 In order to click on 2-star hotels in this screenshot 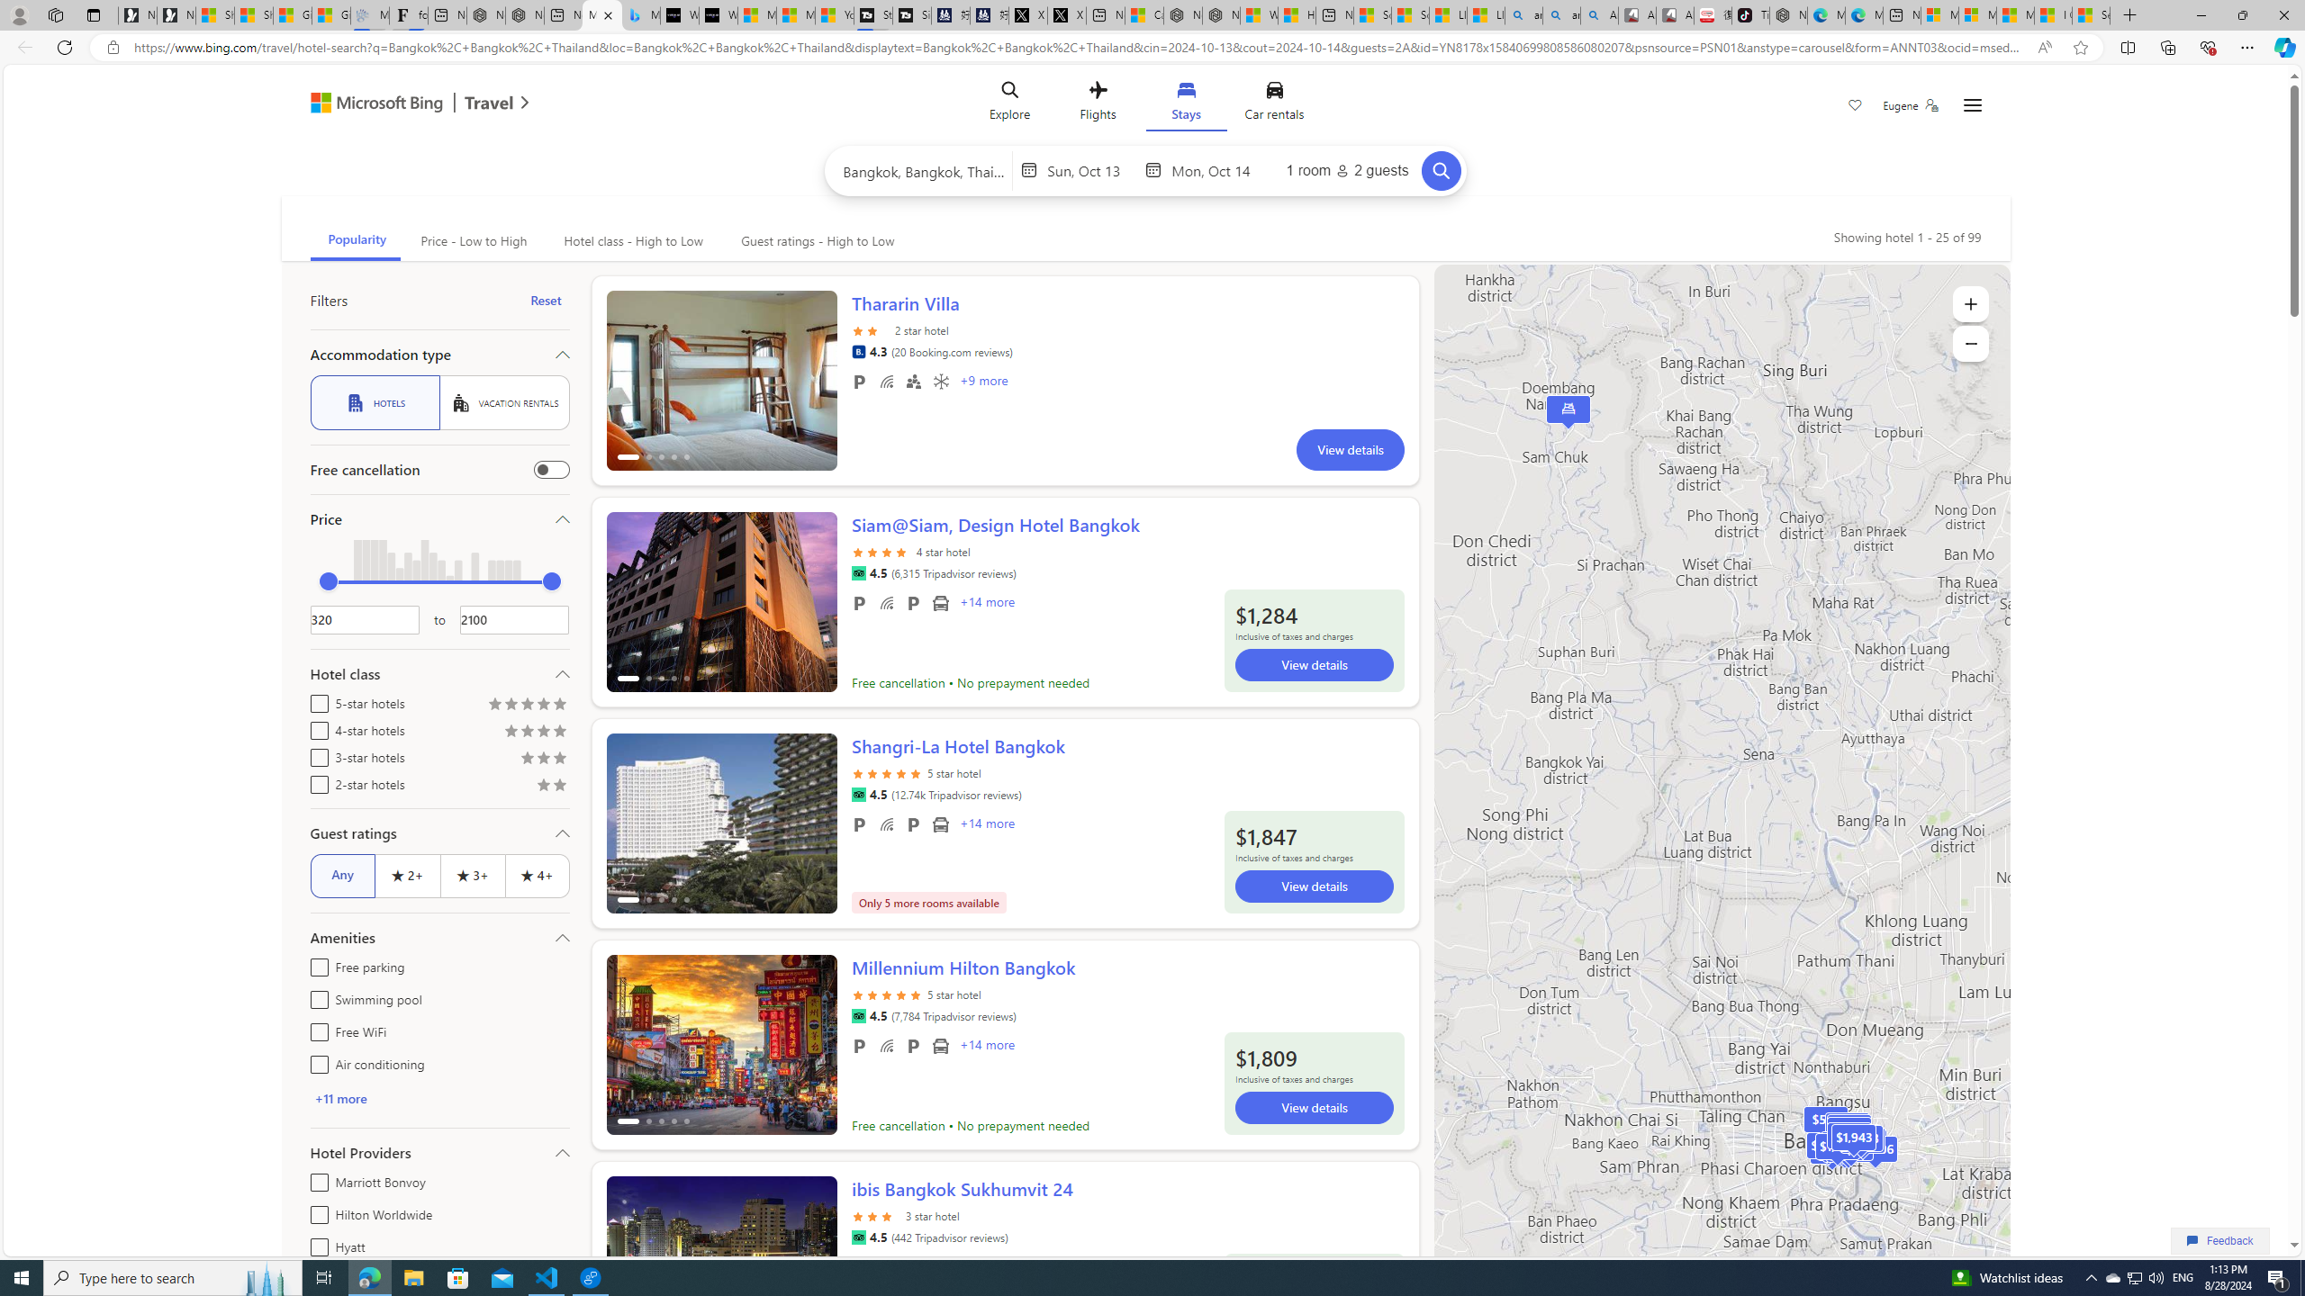, I will do `click(315, 781)`.